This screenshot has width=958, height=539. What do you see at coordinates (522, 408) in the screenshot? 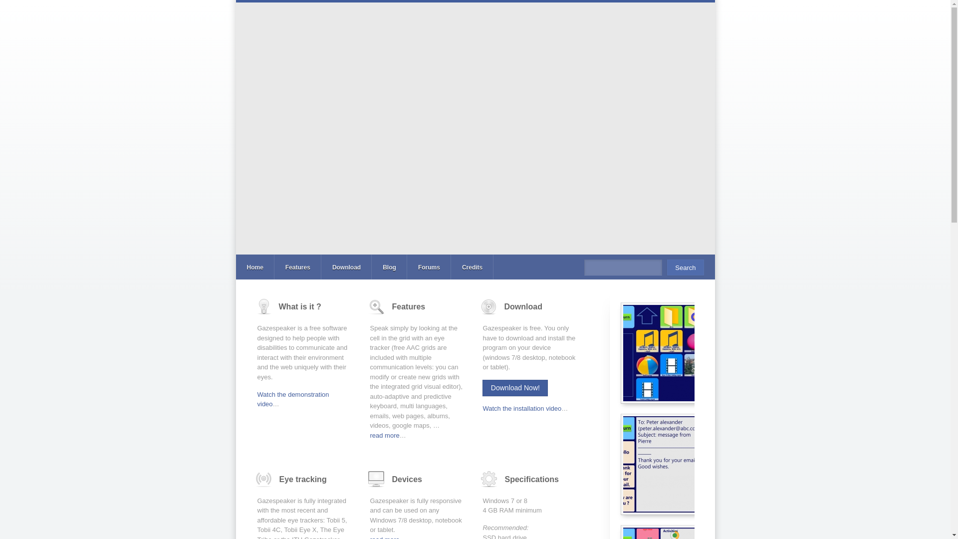
I see `see the demo on Youtube` at bounding box center [522, 408].